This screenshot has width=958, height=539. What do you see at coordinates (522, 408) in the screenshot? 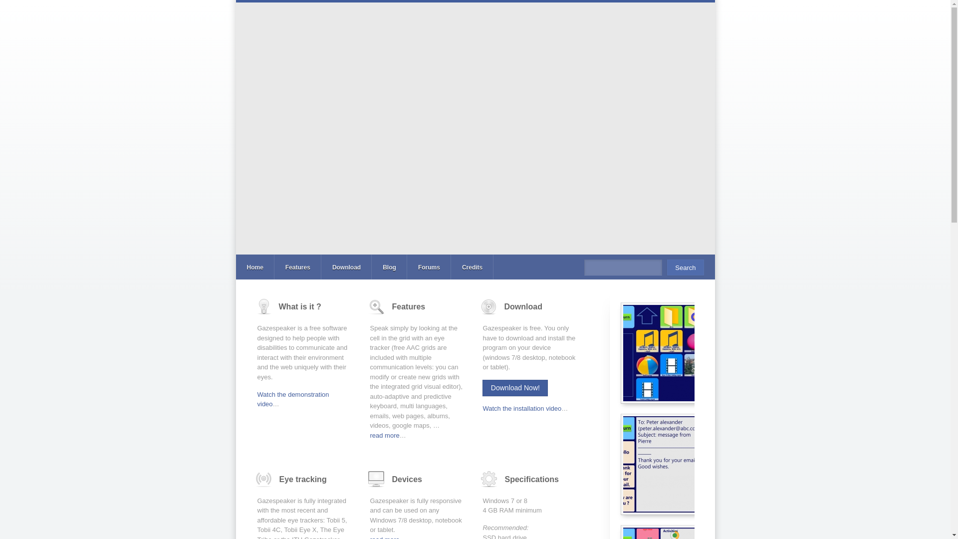
I see `see the demo on Youtube` at bounding box center [522, 408].